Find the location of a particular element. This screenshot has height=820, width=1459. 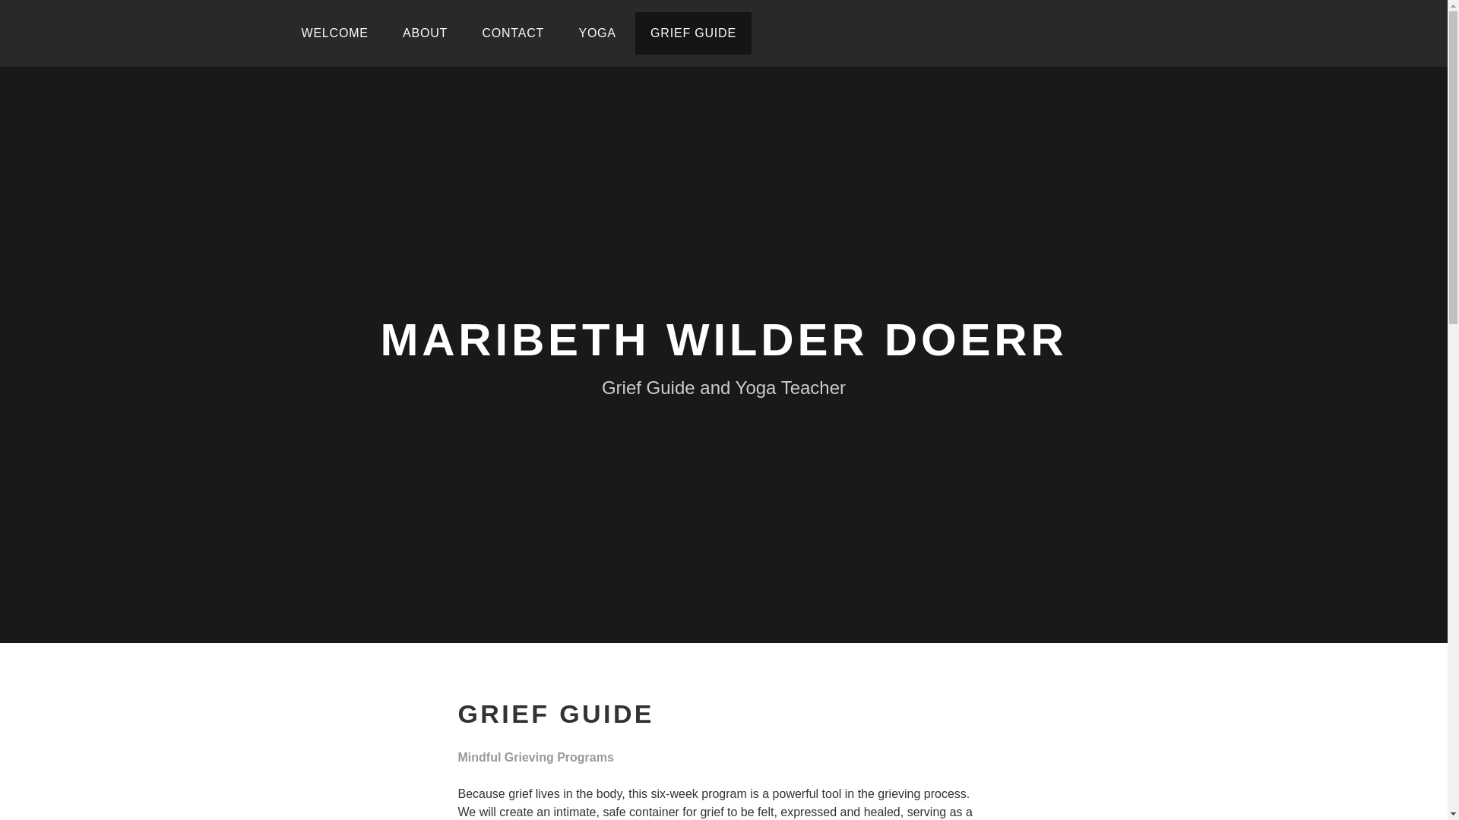

WELCOME is located at coordinates (334, 33).